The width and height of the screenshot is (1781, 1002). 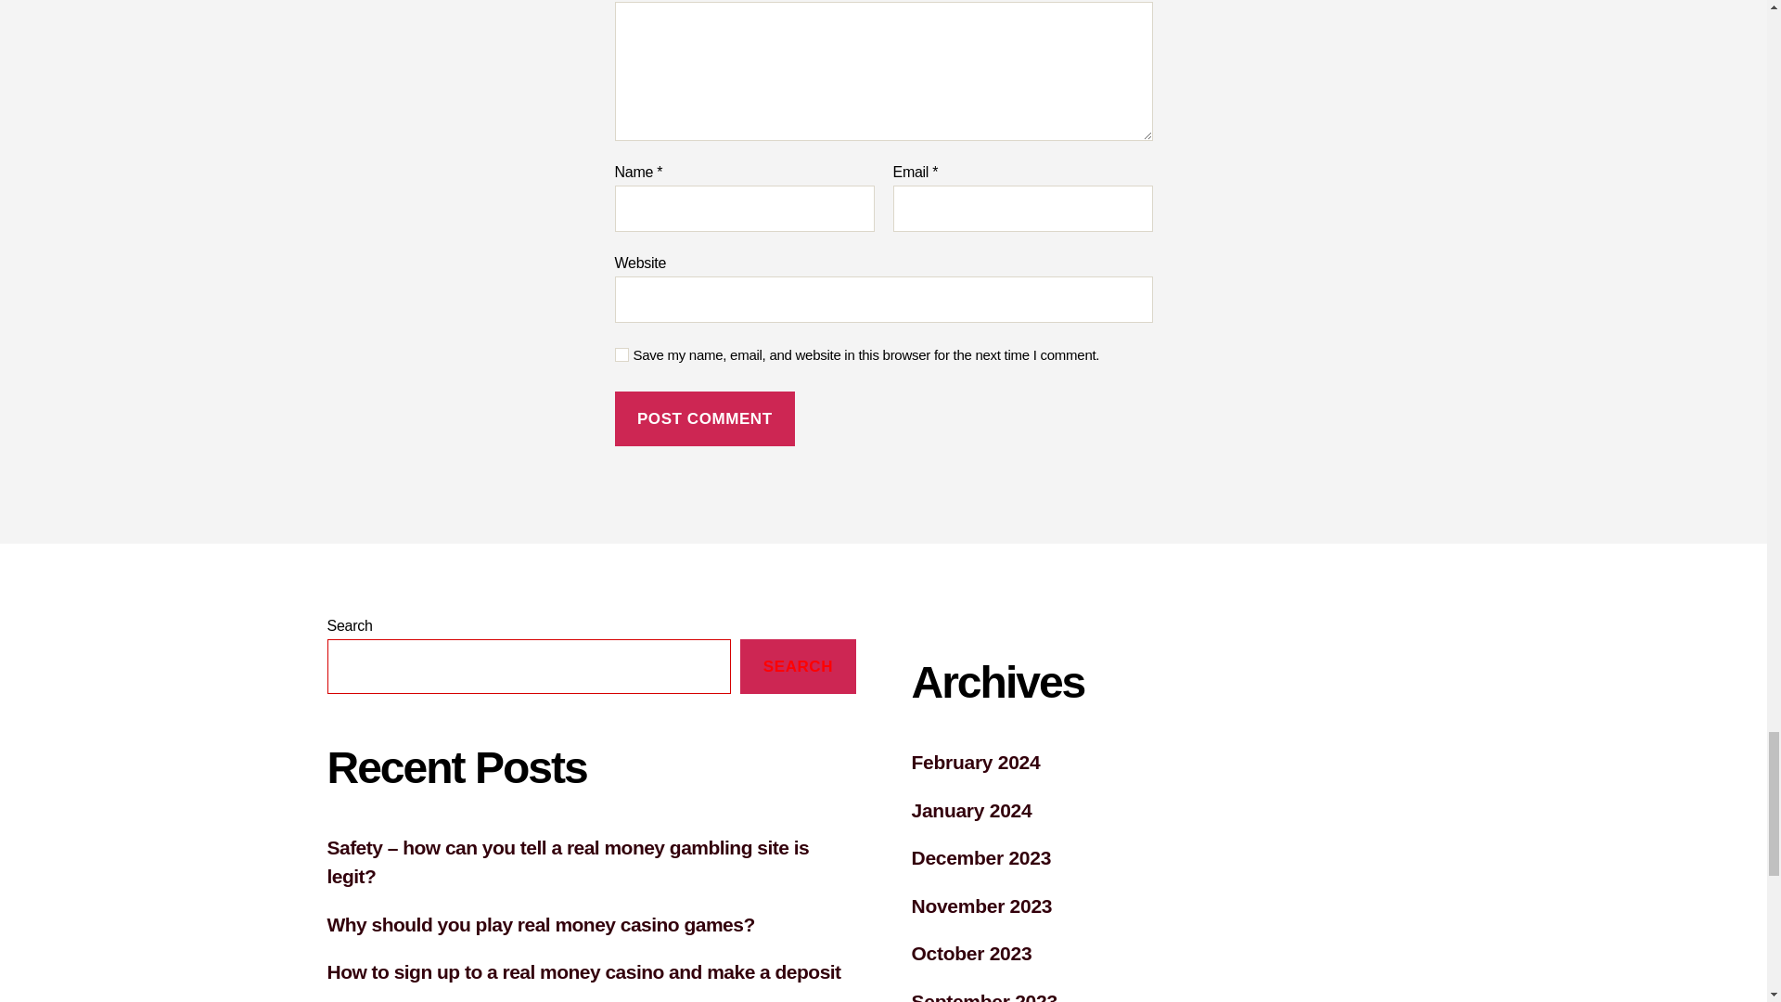 I want to click on January 2024, so click(x=970, y=809).